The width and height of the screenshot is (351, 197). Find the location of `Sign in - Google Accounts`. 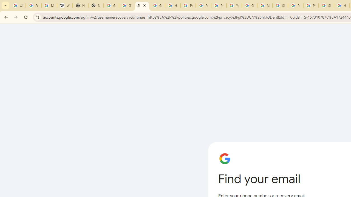

Sign in - Google Accounts is located at coordinates (326, 5).